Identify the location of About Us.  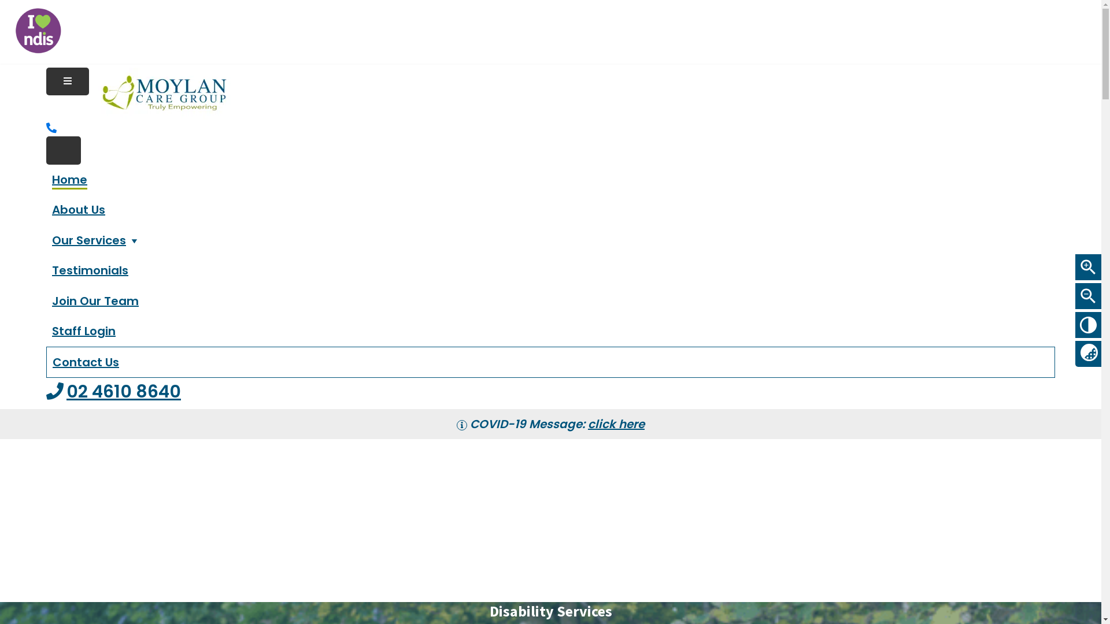
(79, 210).